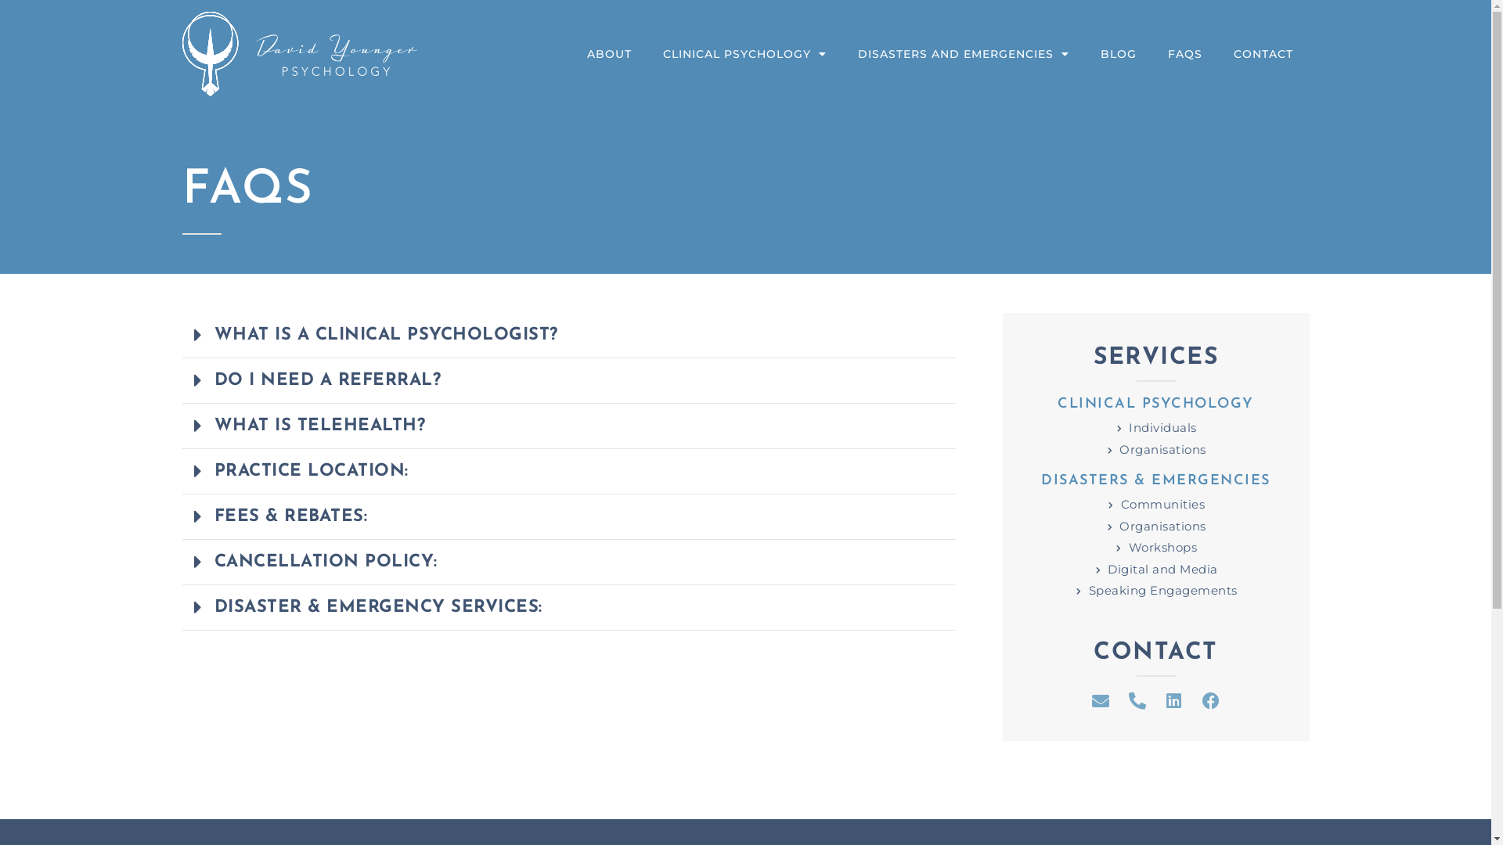  Describe the element at coordinates (387, 335) in the screenshot. I see `WHAT IS A CLINICAL PSYCHOLOGIST?` at that location.